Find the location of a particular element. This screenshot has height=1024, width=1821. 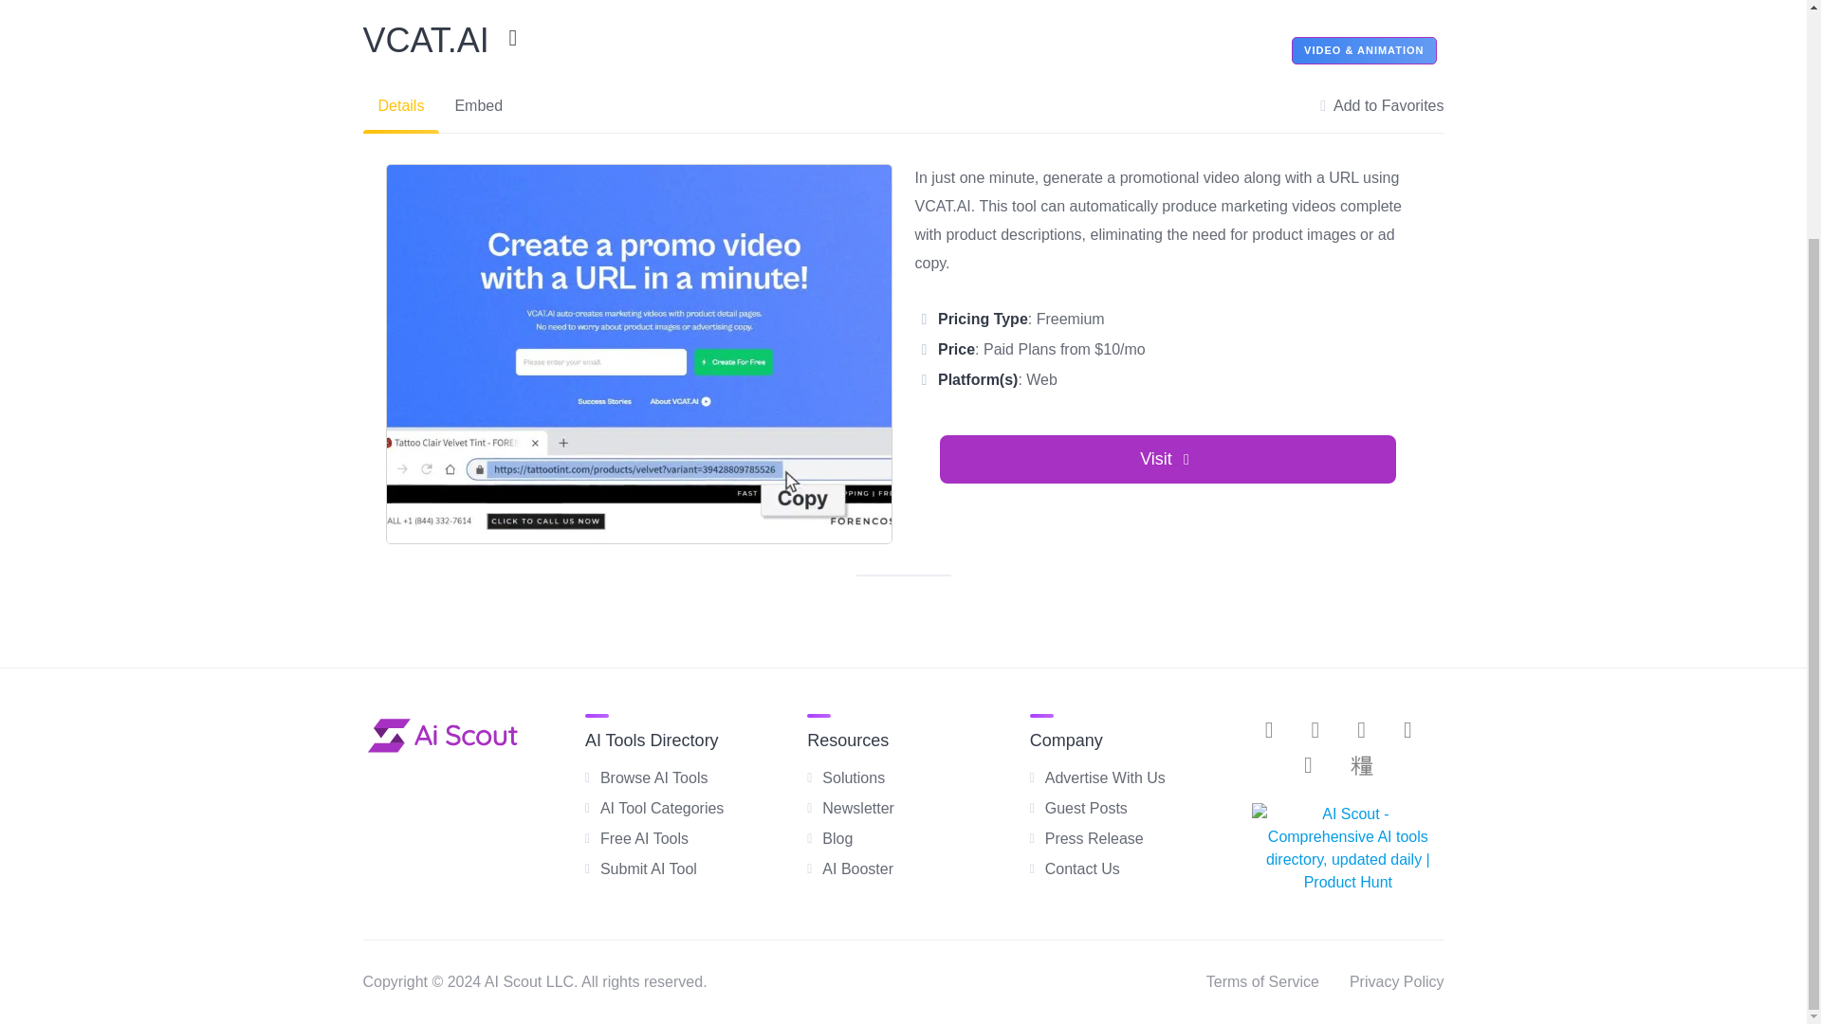

Embed is located at coordinates (478, 106).